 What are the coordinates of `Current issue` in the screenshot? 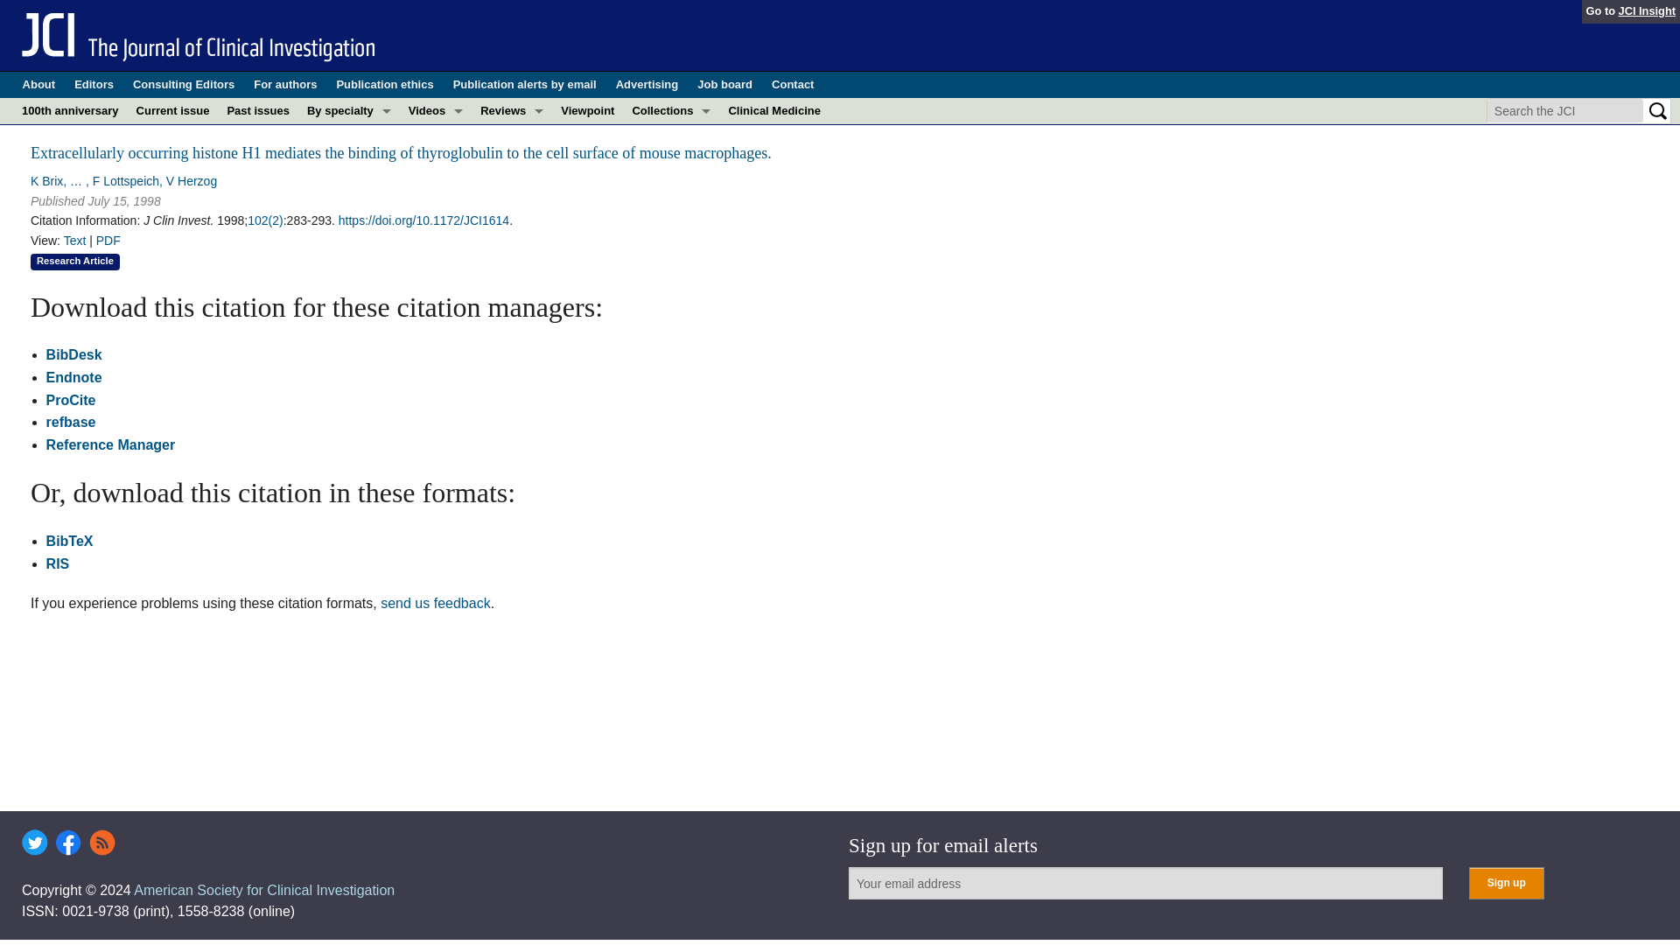 It's located at (172, 110).